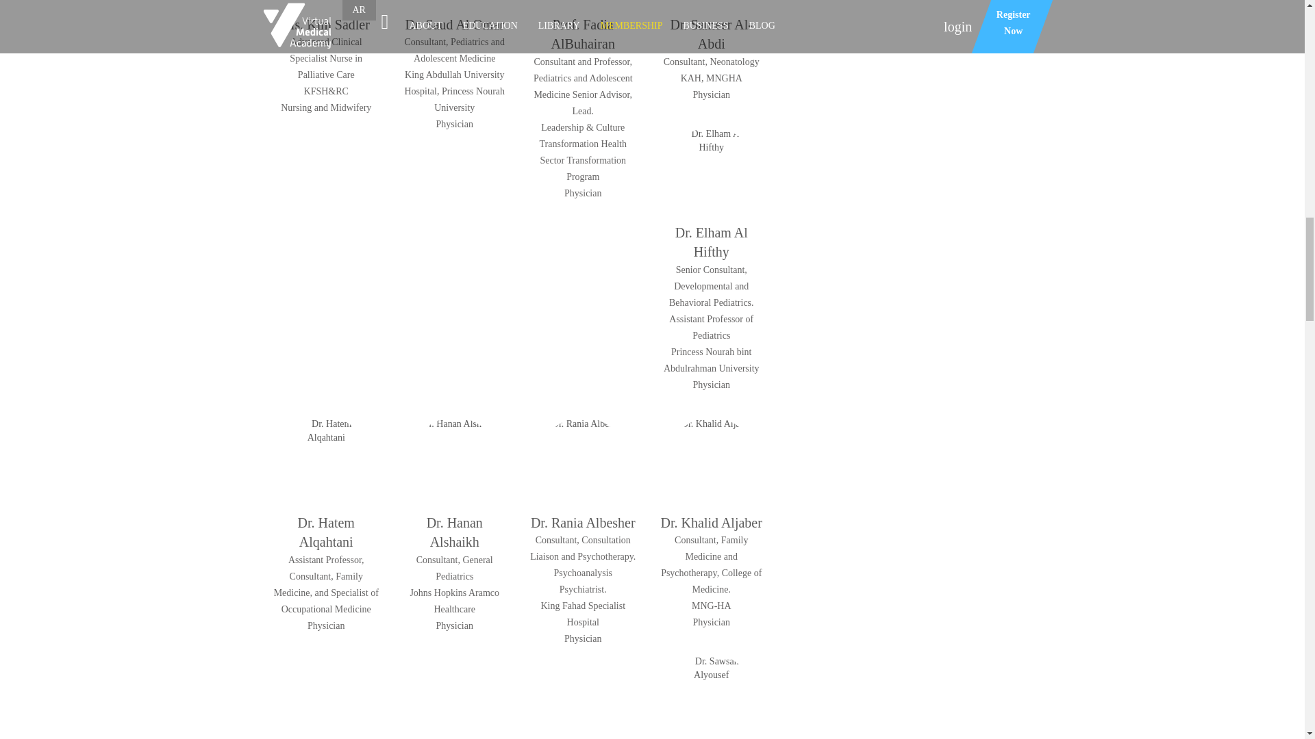 The image size is (1315, 739). What do you see at coordinates (326, 461) in the screenshot?
I see `Dr. Hatem Alqahtani` at bounding box center [326, 461].